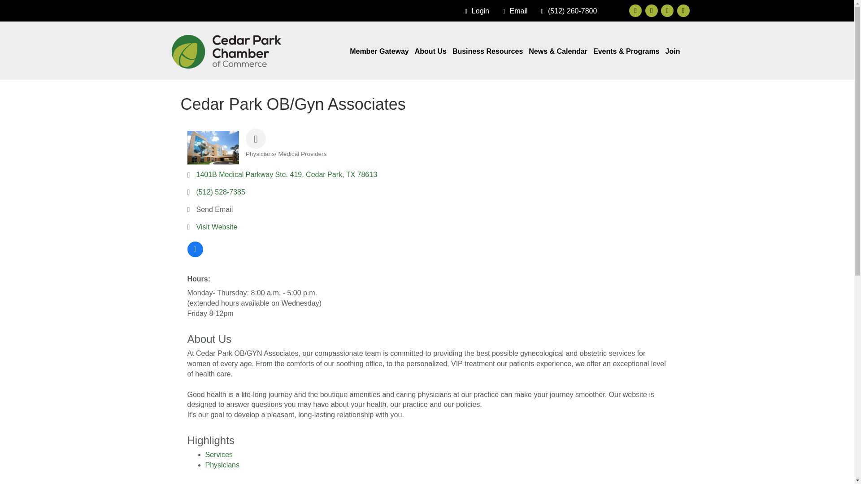 Image resolution: width=861 pixels, height=484 pixels. Describe the element at coordinates (196, 255) in the screenshot. I see `View on Facebook` at that location.